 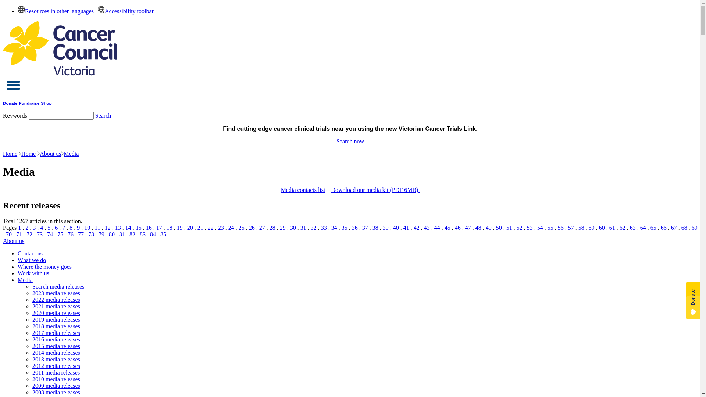 What do you see at coordinates (396, 228) in the screenshot?
I see `40` at bounding box center [396, 228].